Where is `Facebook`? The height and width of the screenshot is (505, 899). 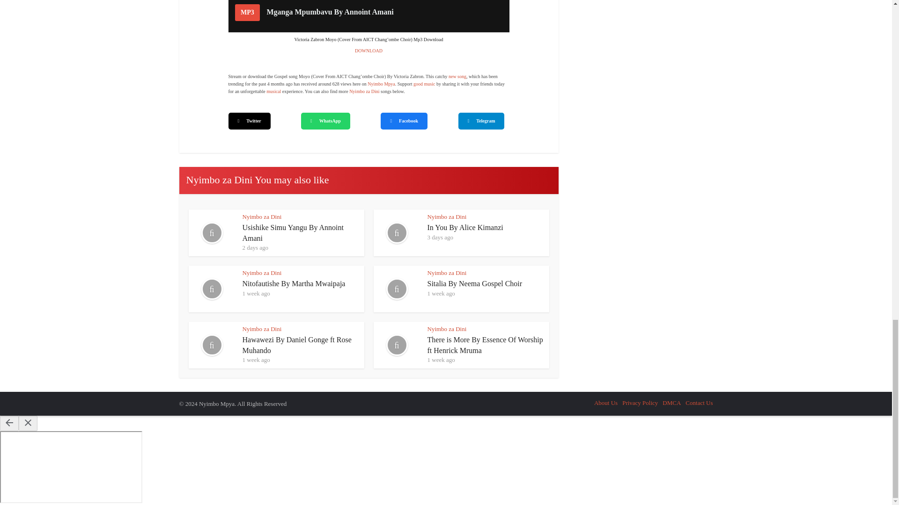
Facebook is located at coordinates (404, 121).